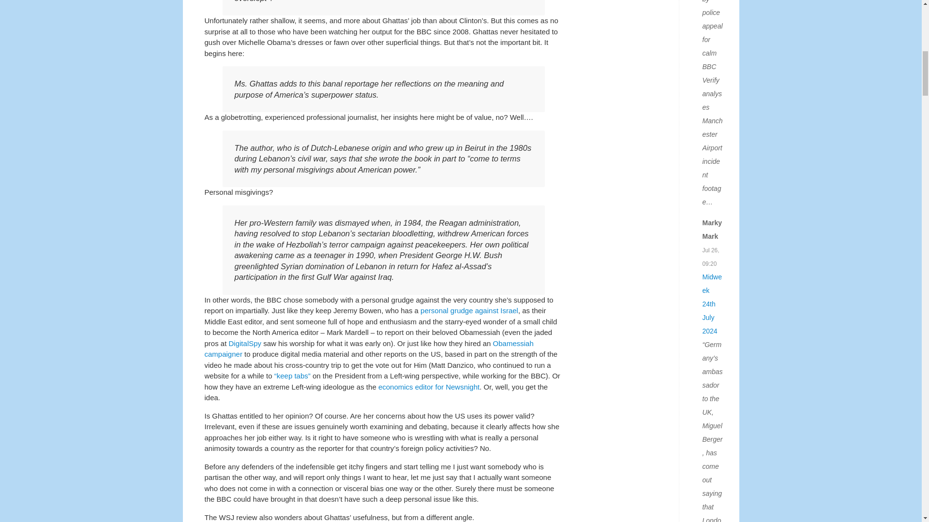 The width and height of the screenshot is (929, 522). Describe the element at coordinates (245, 343) in the screenshot. I see `DigitalSpy` at that location.